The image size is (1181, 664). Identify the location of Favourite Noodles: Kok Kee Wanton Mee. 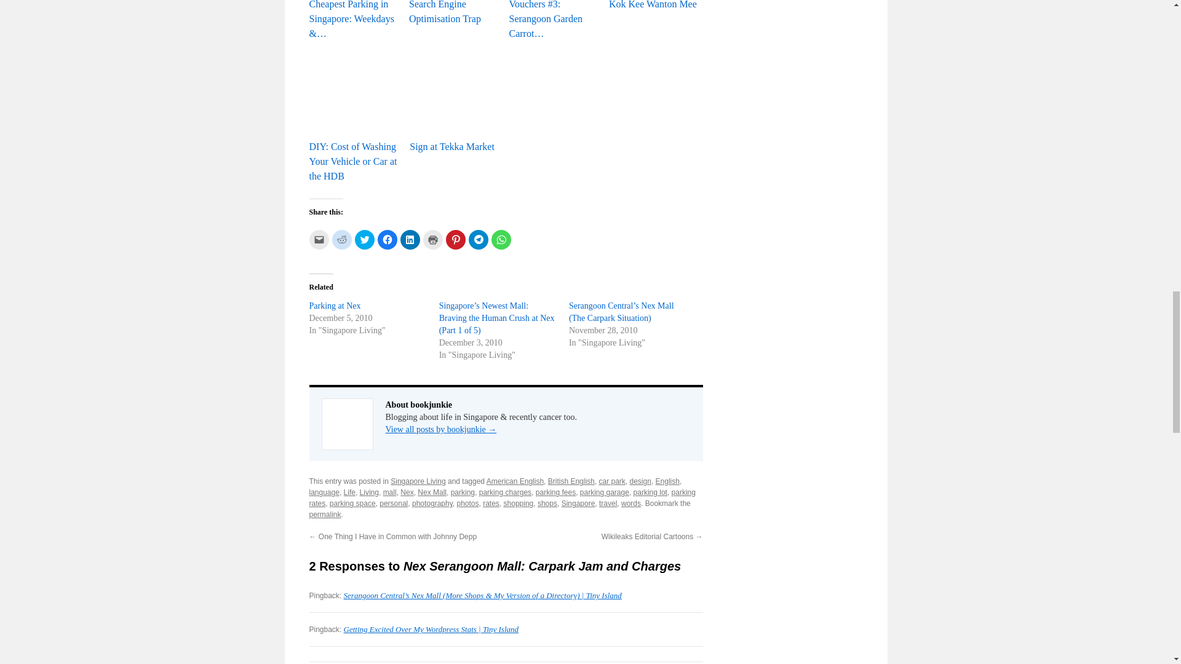
(656, 6).